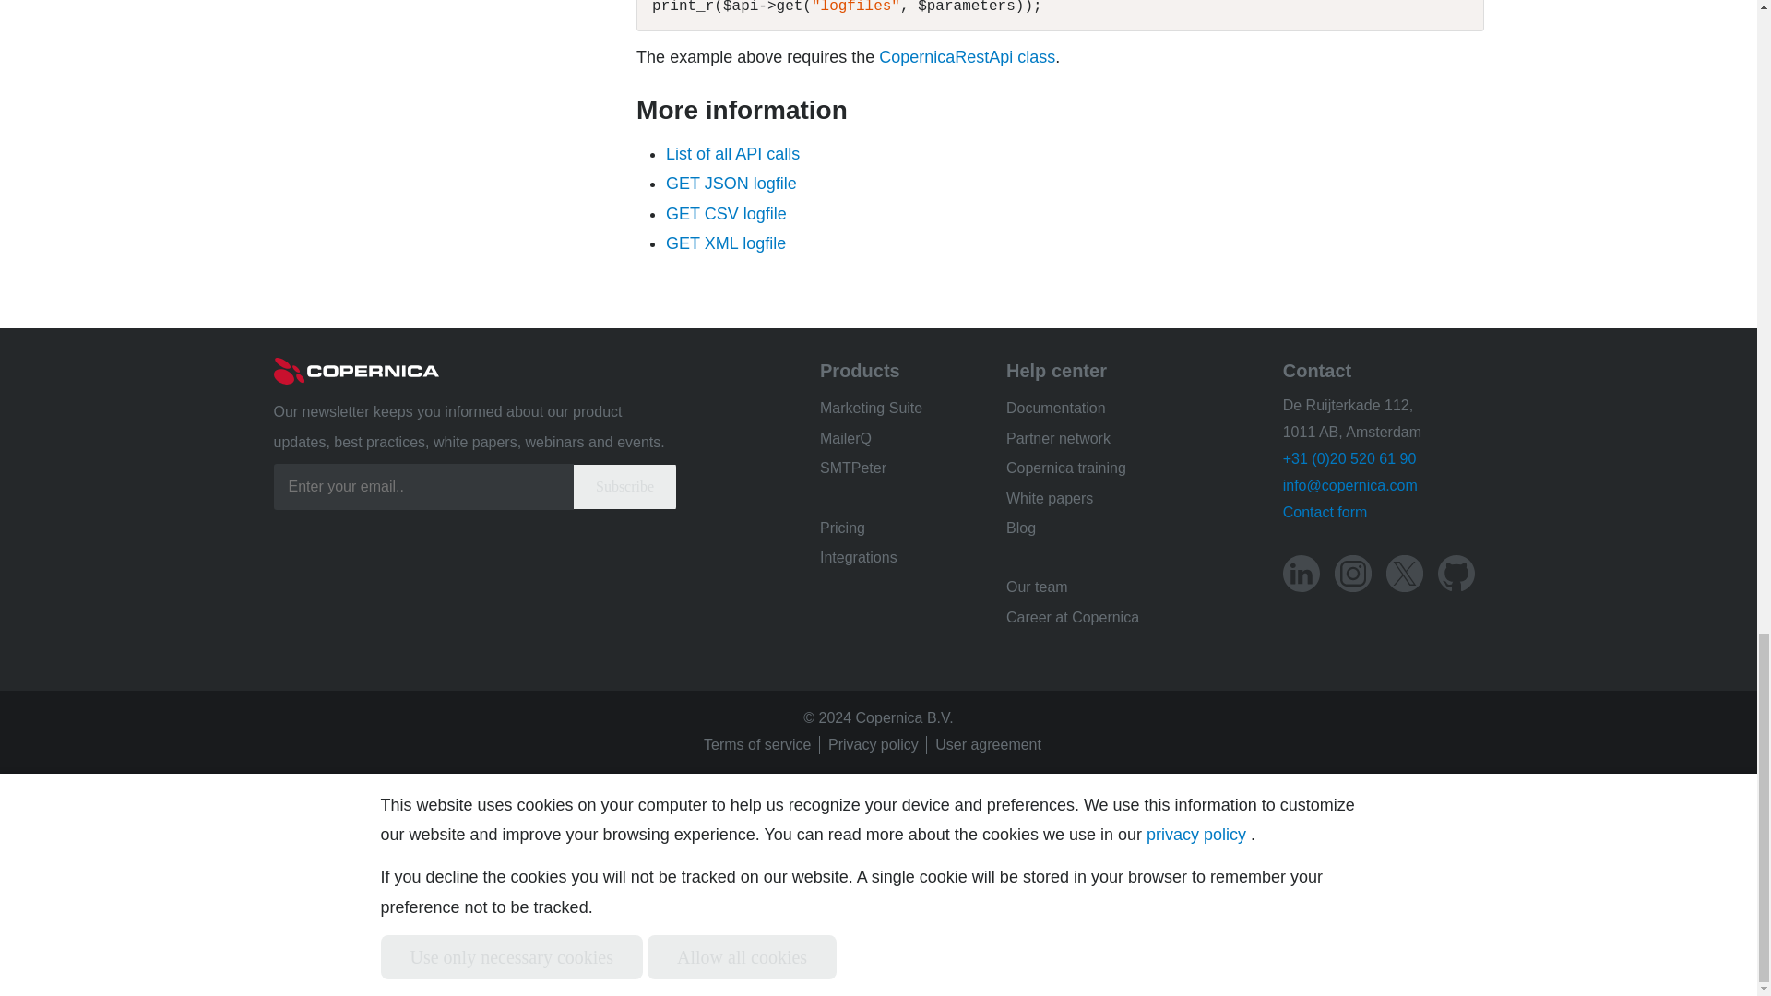 The height and width of the screenshot is (996, 1771). Describe the element at coordinates (1049, 498) in the screenshot. I see `Our white papers` at that location.